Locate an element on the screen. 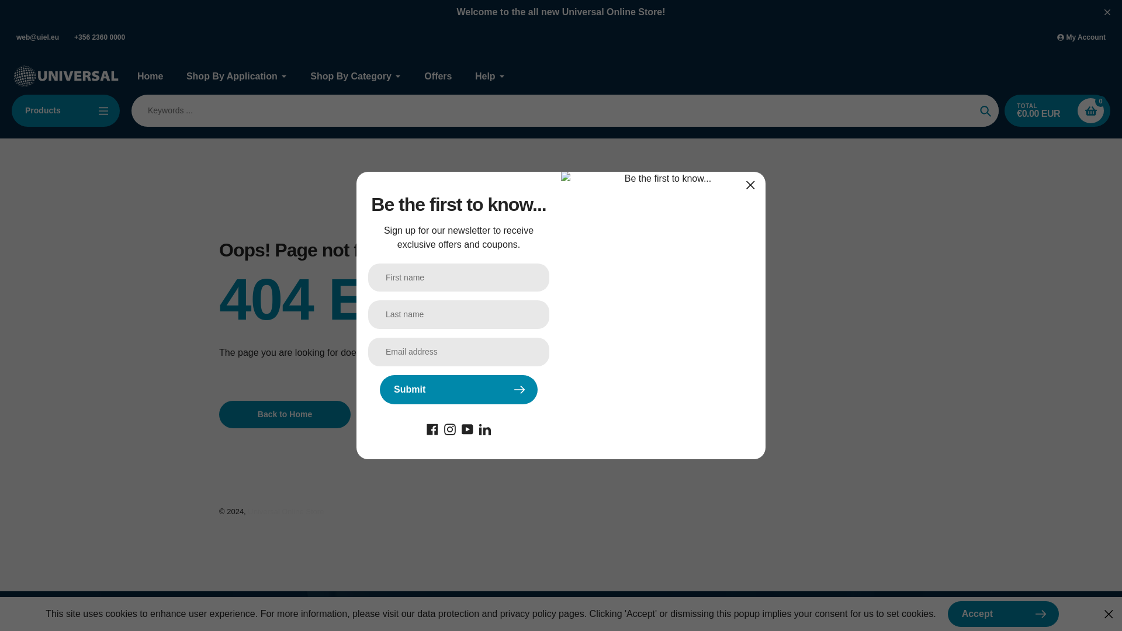 This screenshot has width=1122, height=631. Shop By Category is located at coordinates (356, 76).